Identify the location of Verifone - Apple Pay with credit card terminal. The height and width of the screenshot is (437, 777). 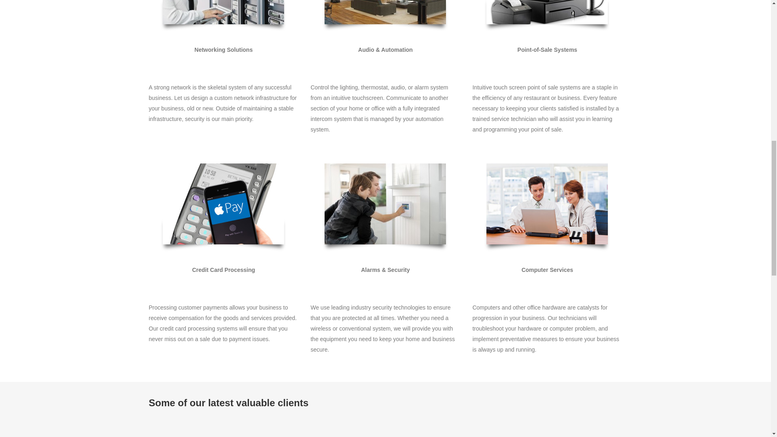
(223, 204).